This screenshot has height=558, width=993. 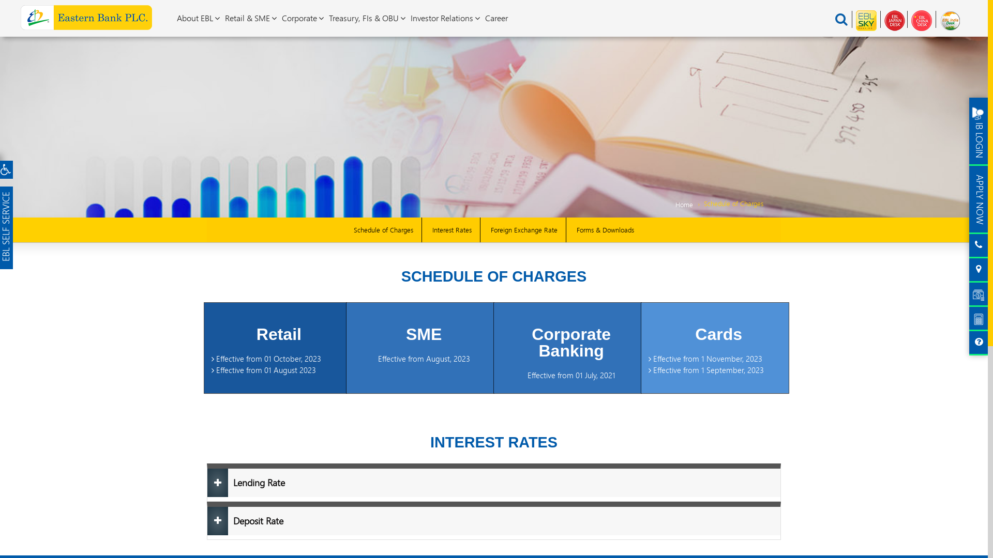 I want to click on Corporate, so click(x=303, y=19).